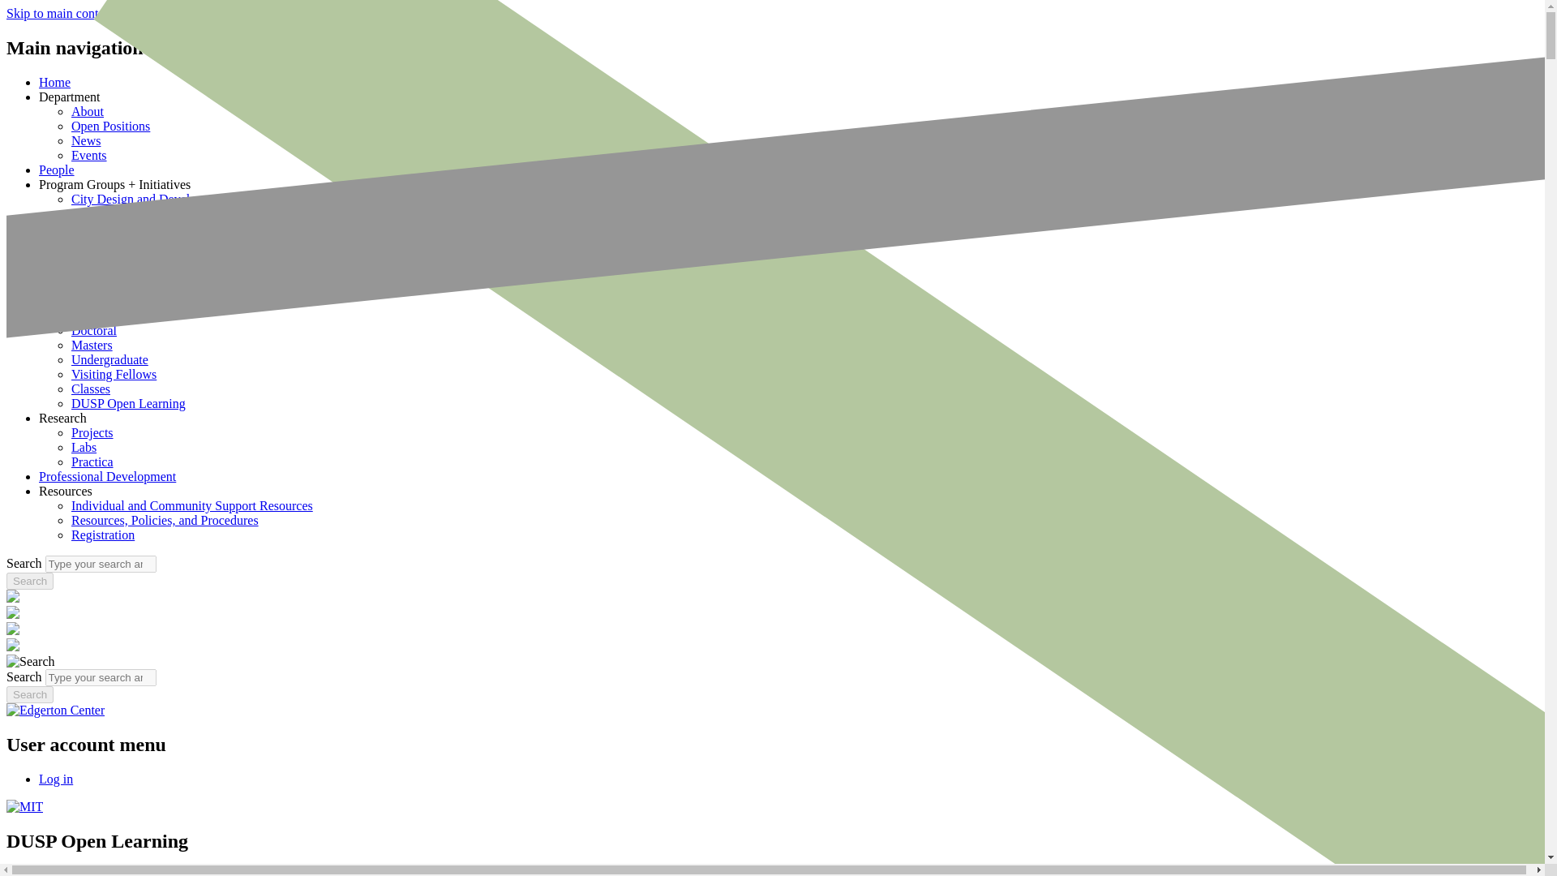 The width and height of the screenshot is (1557, 876). I want to click on Enter the terms you wish to search for., so click(101, 677).